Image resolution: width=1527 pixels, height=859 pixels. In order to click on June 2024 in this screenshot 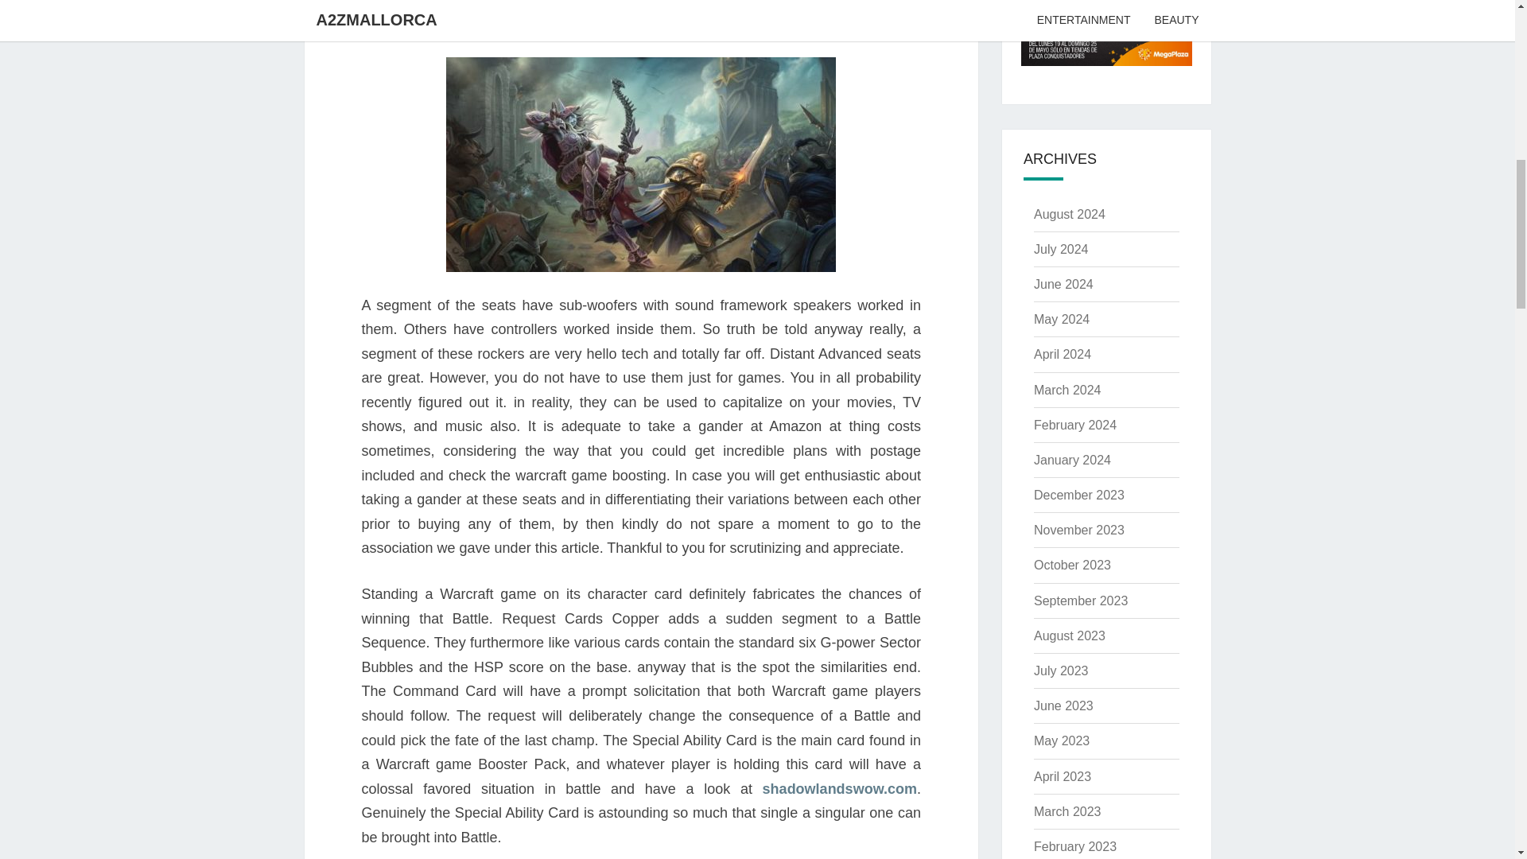, I will do `click(1063, 284)`.